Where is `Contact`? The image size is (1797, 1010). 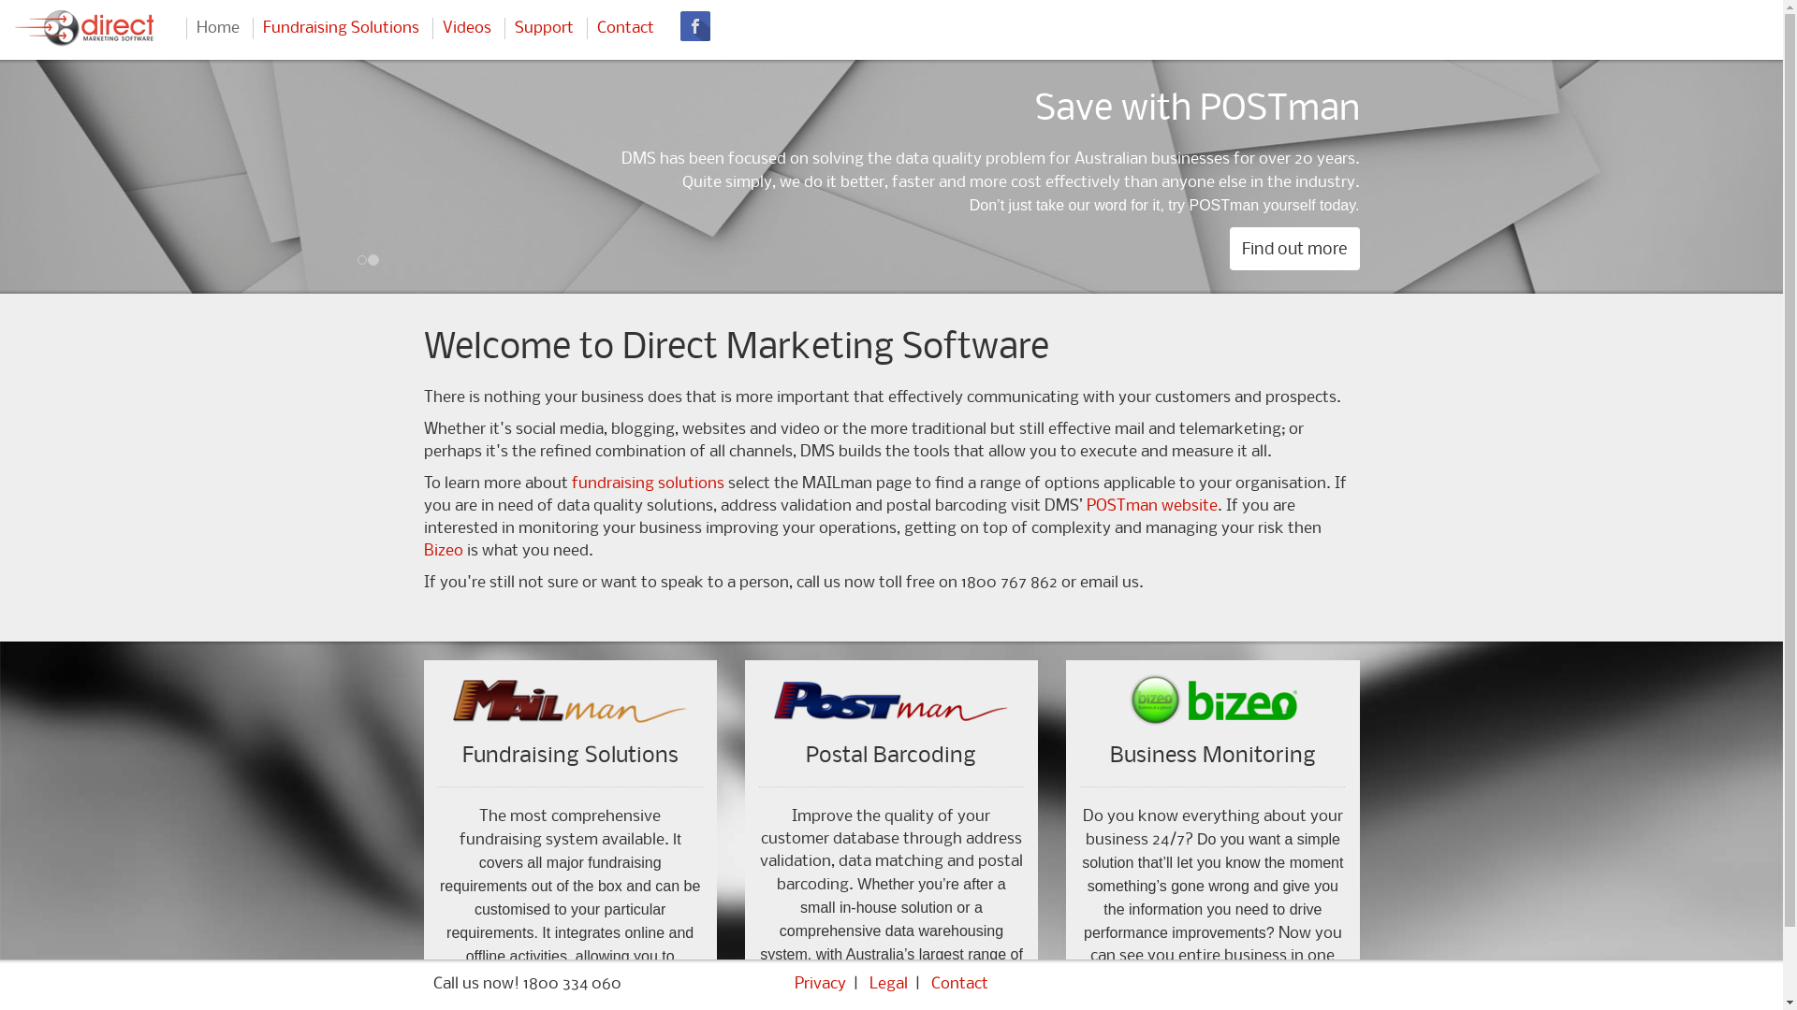 Contact is located at coordinates (959, 984).